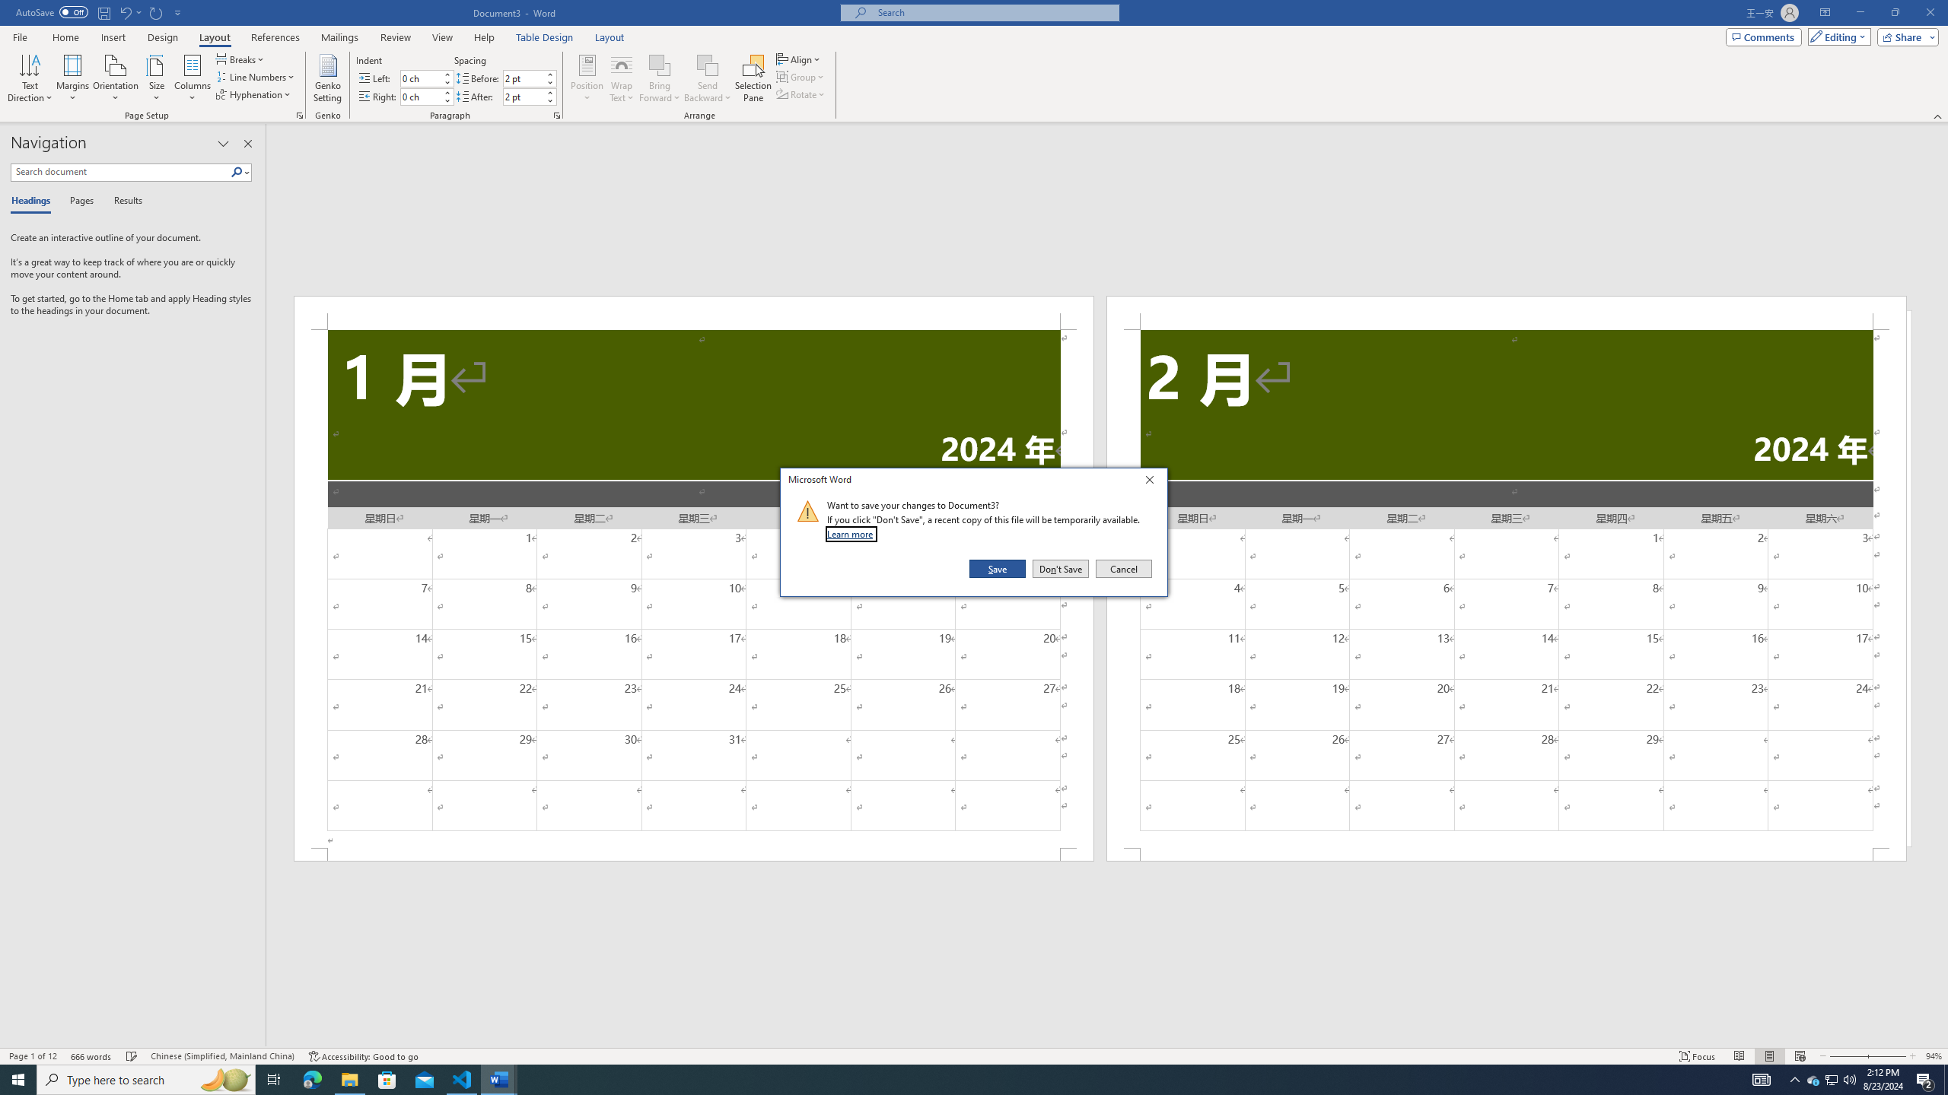 This screenshot has width=1948, height=1095. What do you see at coordinates (254, 94) in the screenshot?
I see `Hyphenation` at bounding box center [254, 94].